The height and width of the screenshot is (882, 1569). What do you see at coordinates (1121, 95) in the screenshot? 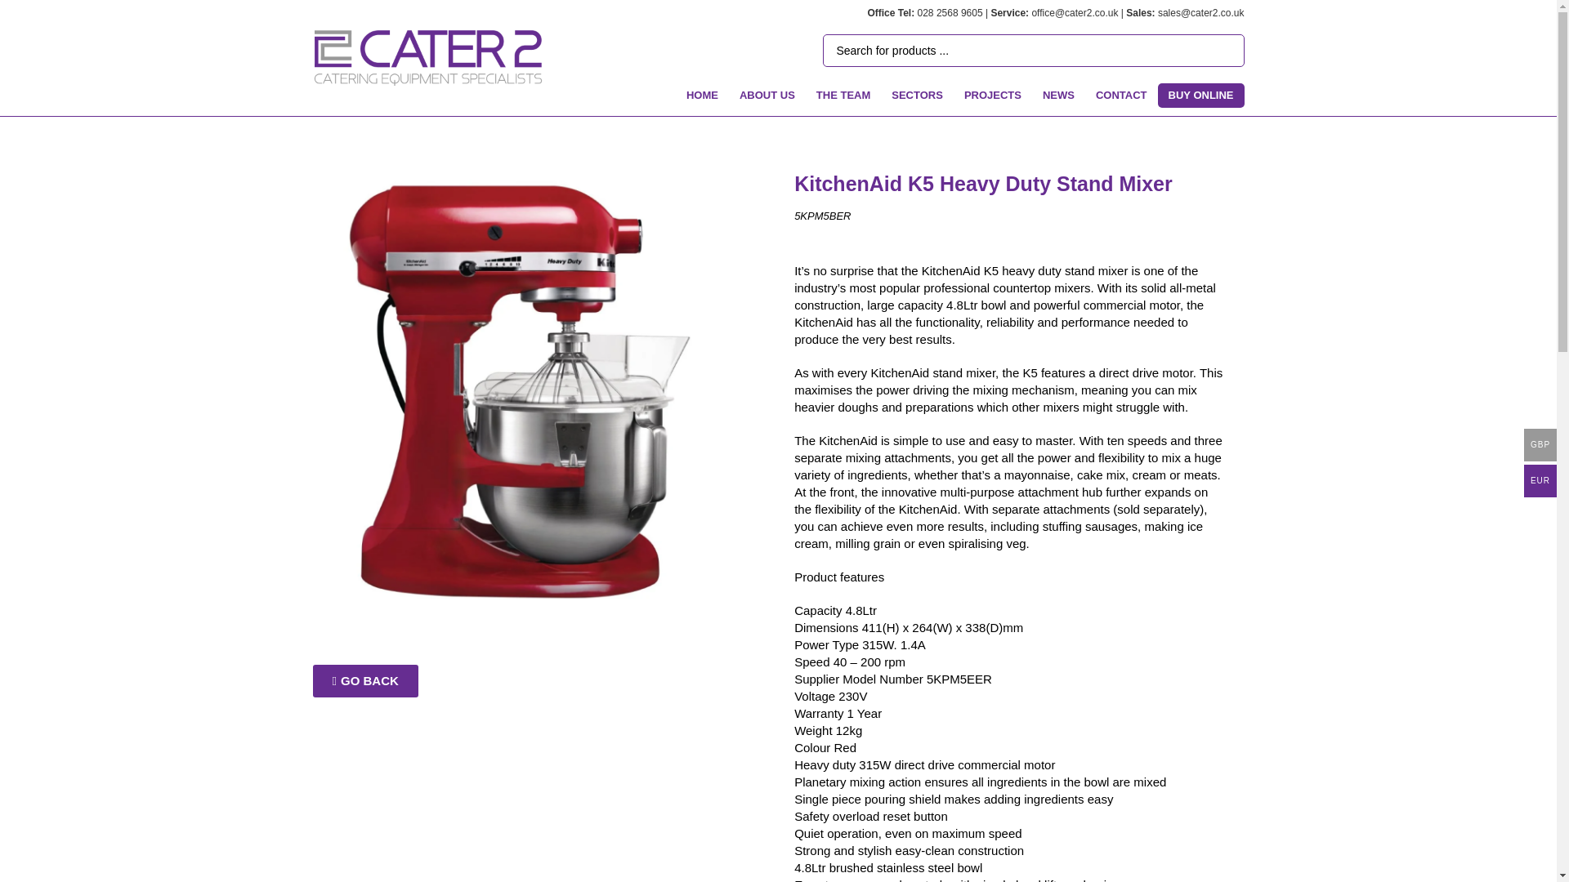
I see `CONTACT` at bounding box center [1121, 95].